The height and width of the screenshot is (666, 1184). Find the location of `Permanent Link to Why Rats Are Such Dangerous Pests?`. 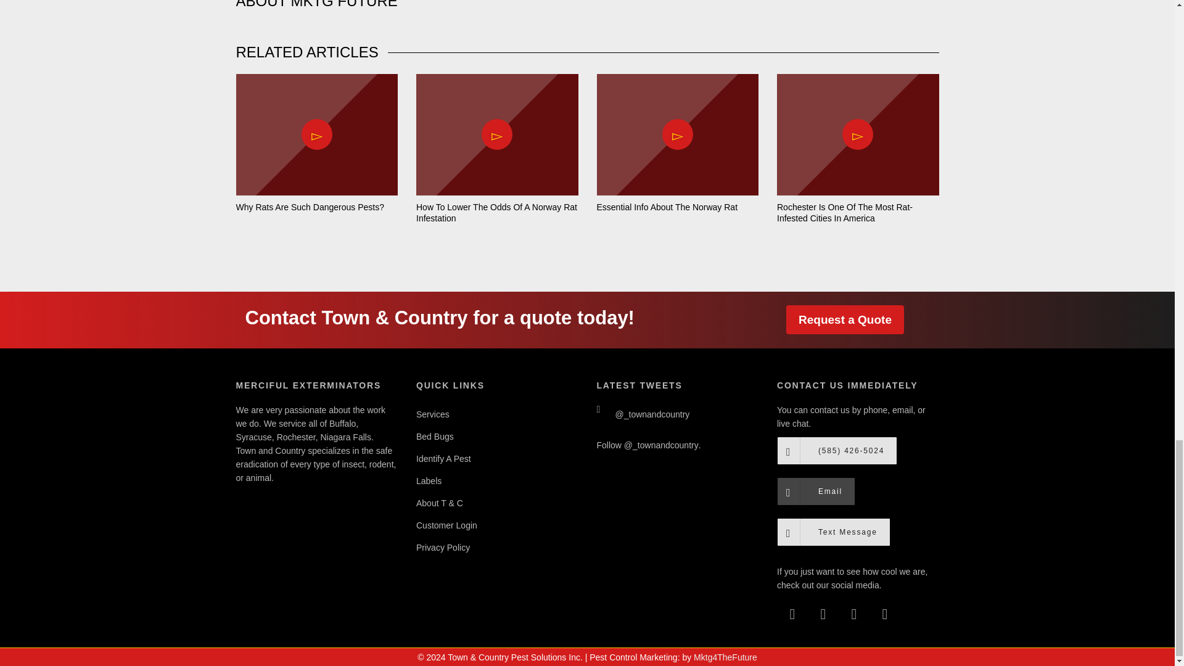

Permanent Link to Why Rats Are Such Dangerous Pests? is located at coordinates (310, 207).